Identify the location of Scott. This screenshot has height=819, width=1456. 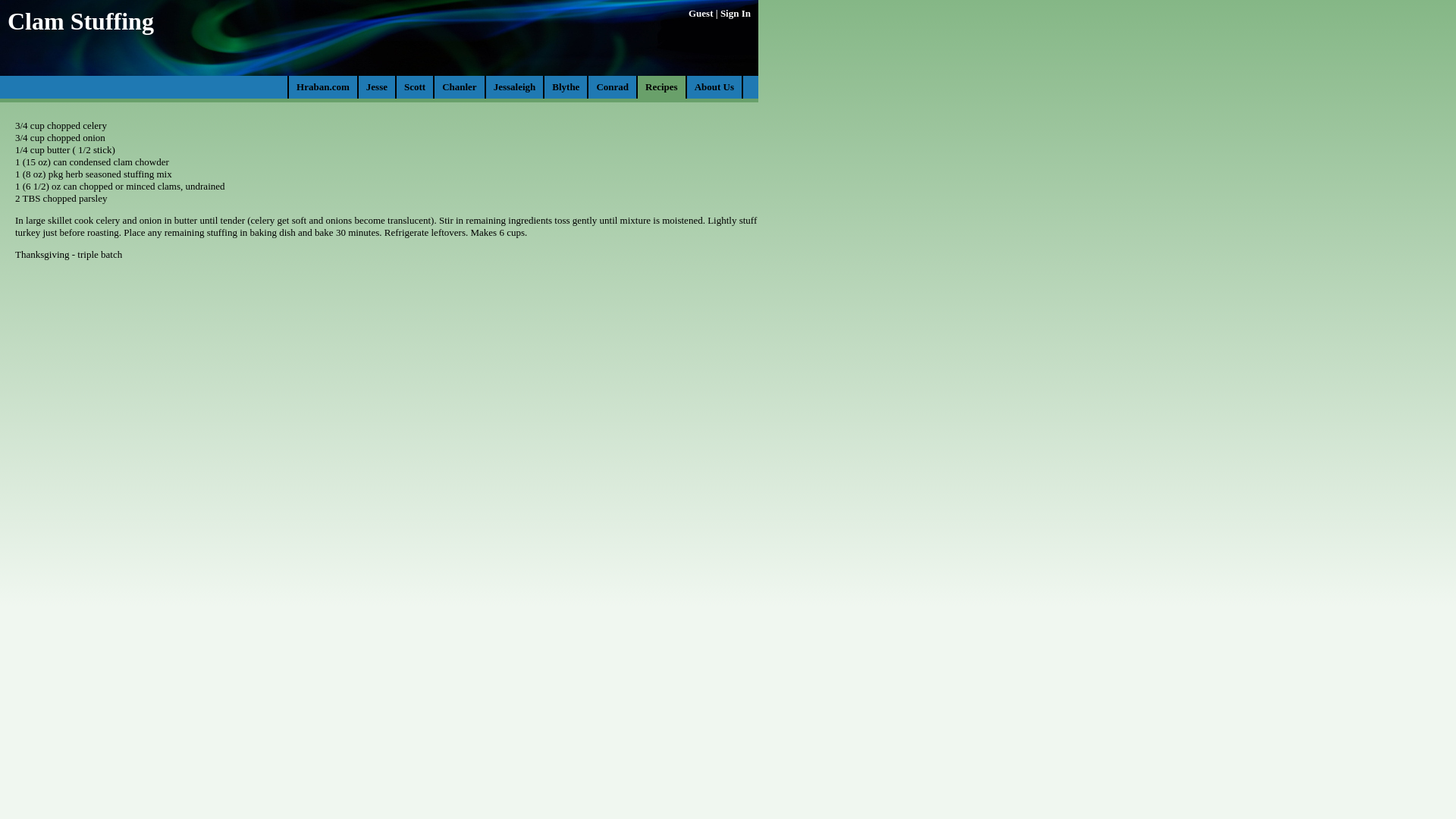
(414, 86).